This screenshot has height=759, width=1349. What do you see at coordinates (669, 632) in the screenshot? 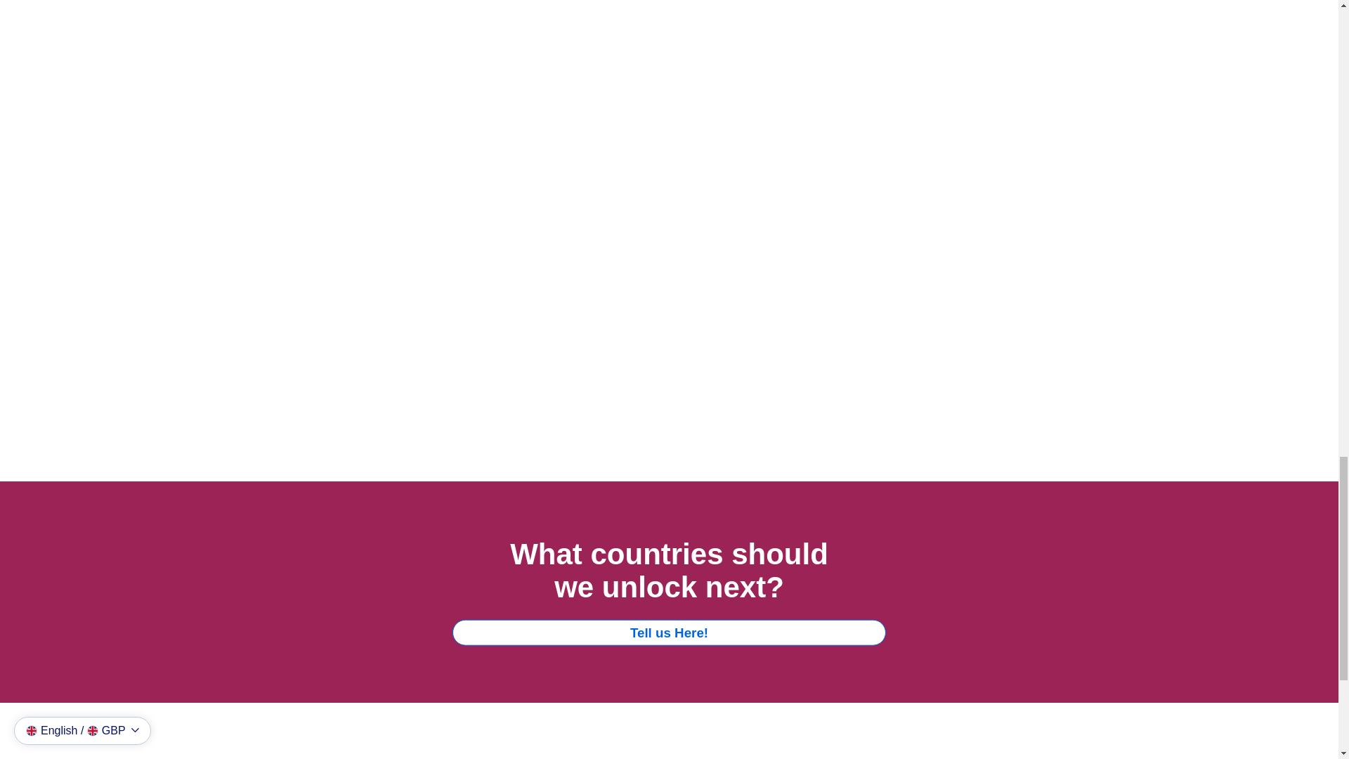
I see `Tell us Here!` at bounding box center [669, 632].